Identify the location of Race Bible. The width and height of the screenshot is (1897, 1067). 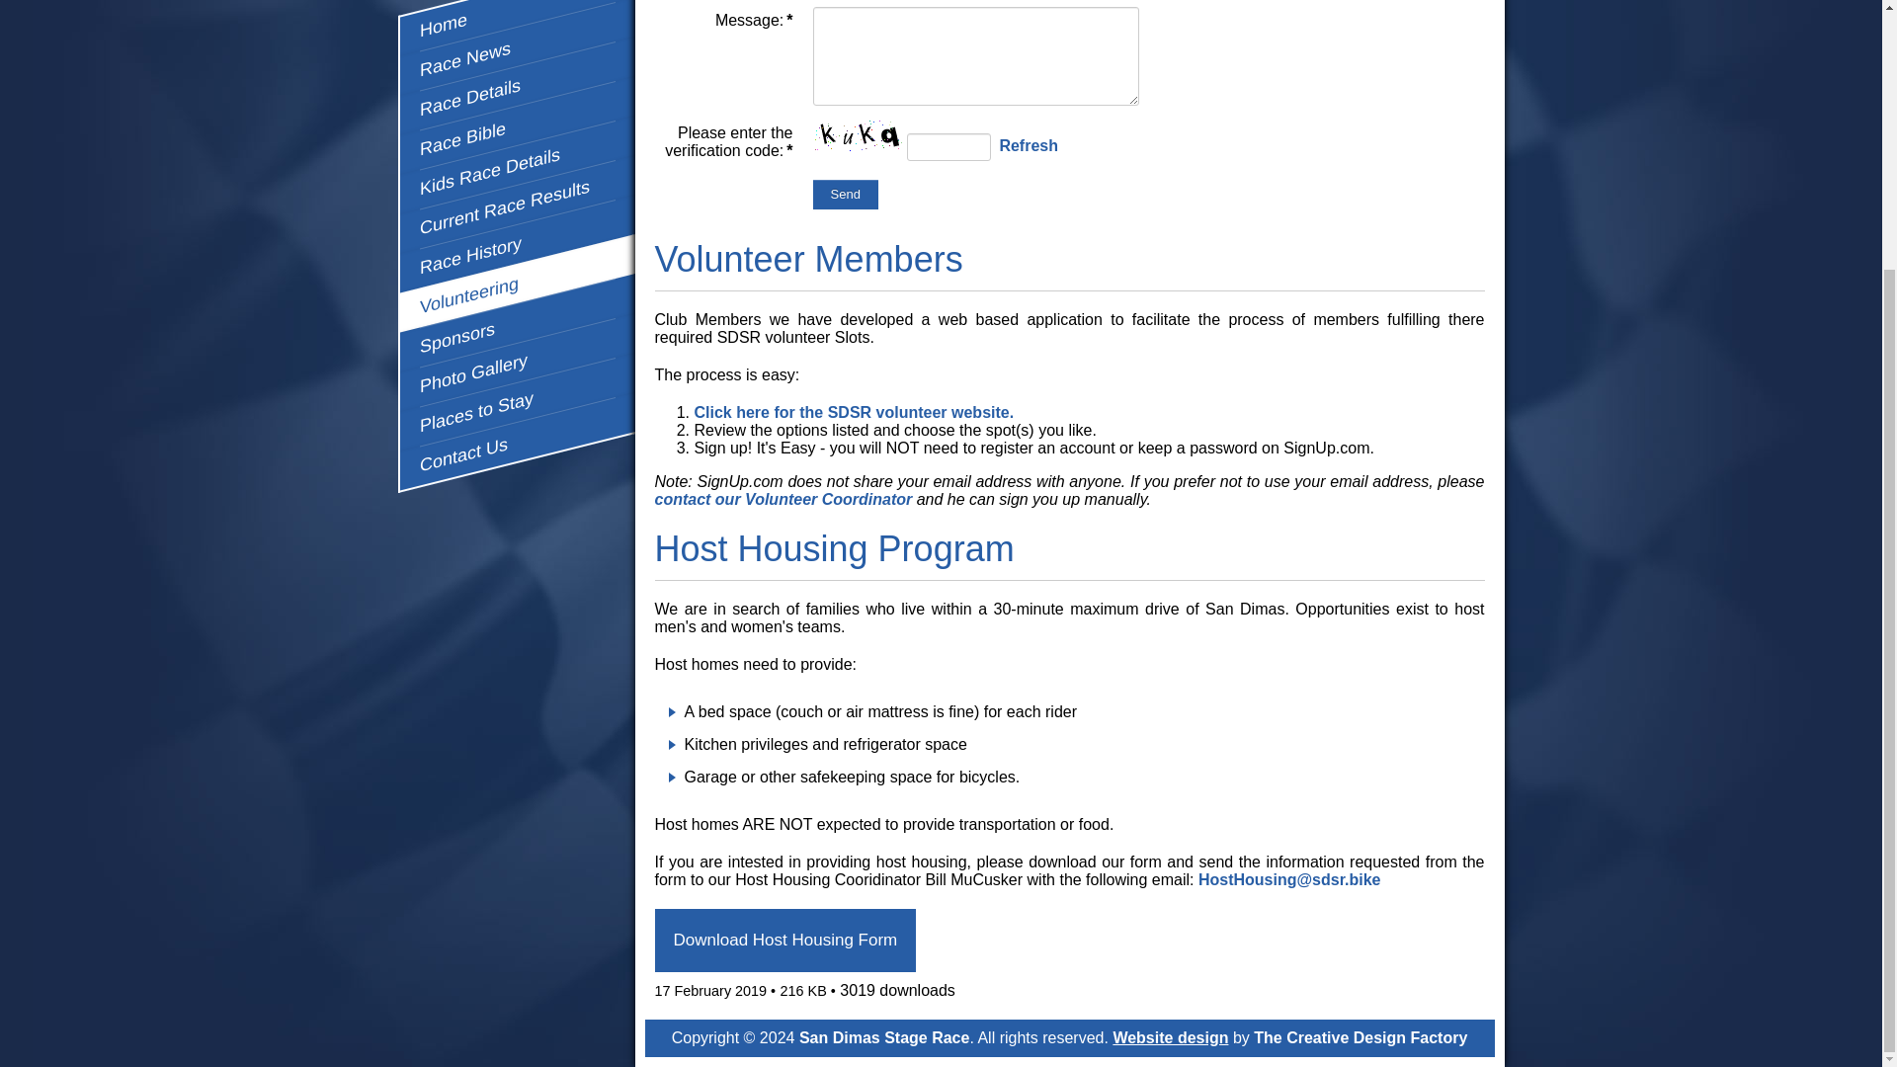
(517, 101).